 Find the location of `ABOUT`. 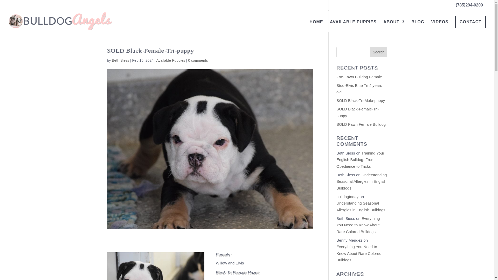

ABOUT is located at coordinates (394, 25).